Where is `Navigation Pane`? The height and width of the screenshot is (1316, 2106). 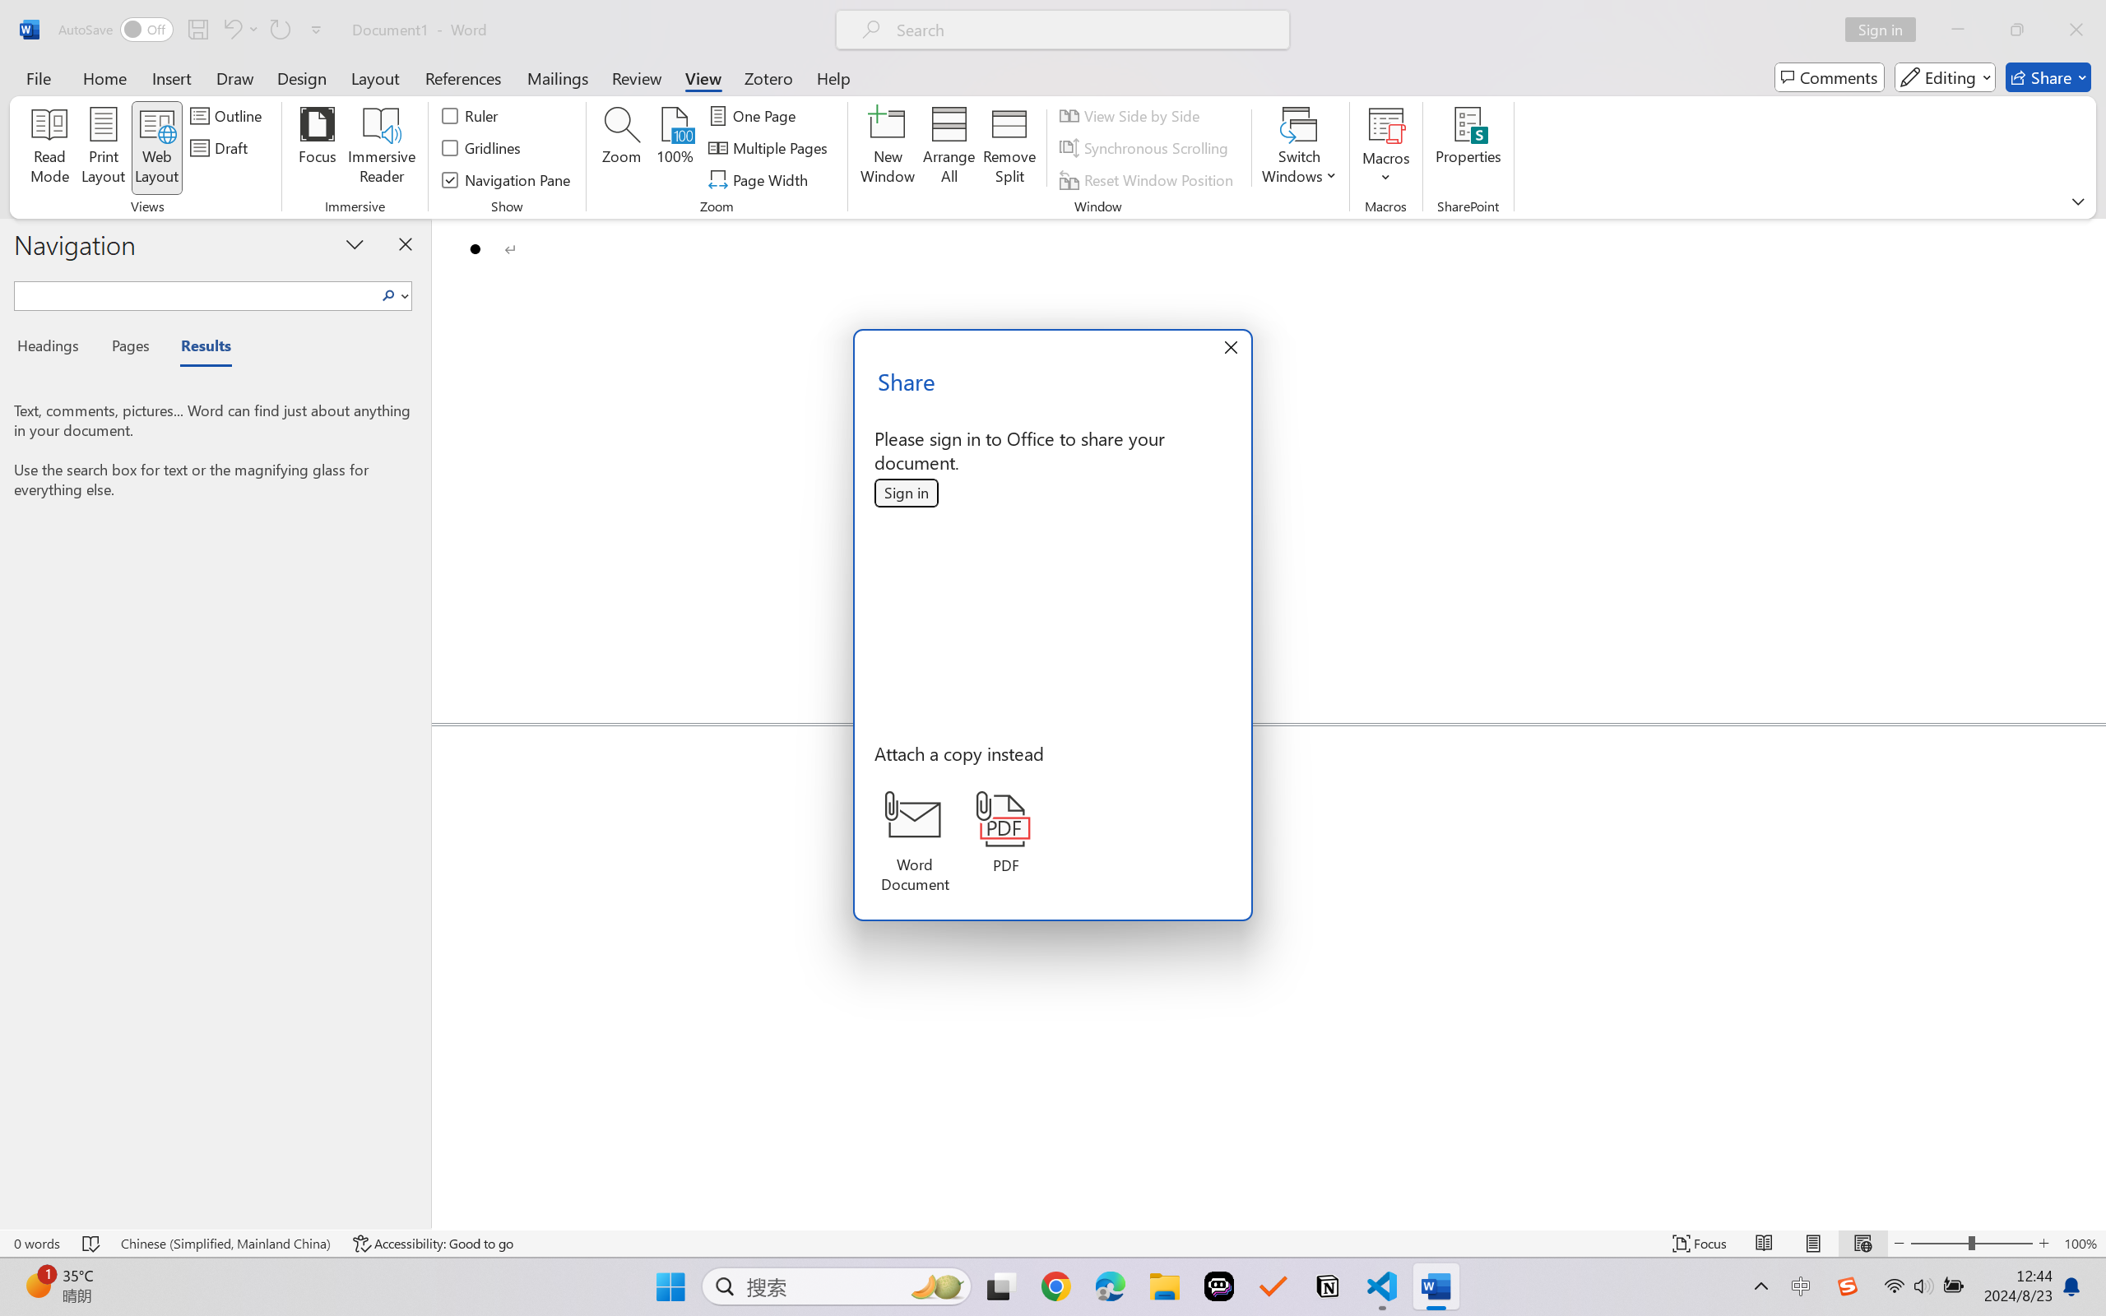 Navigation Pane is located at coordinates (507, 179).